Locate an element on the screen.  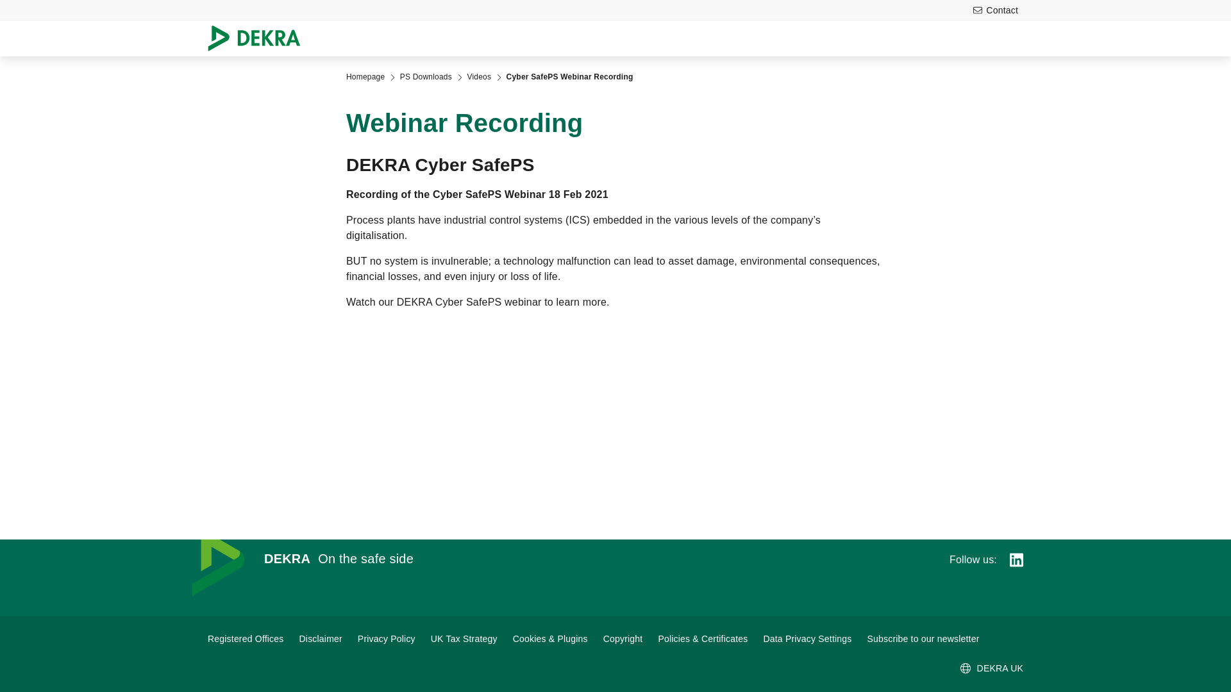
Logo is located at coordinates (259, 38).